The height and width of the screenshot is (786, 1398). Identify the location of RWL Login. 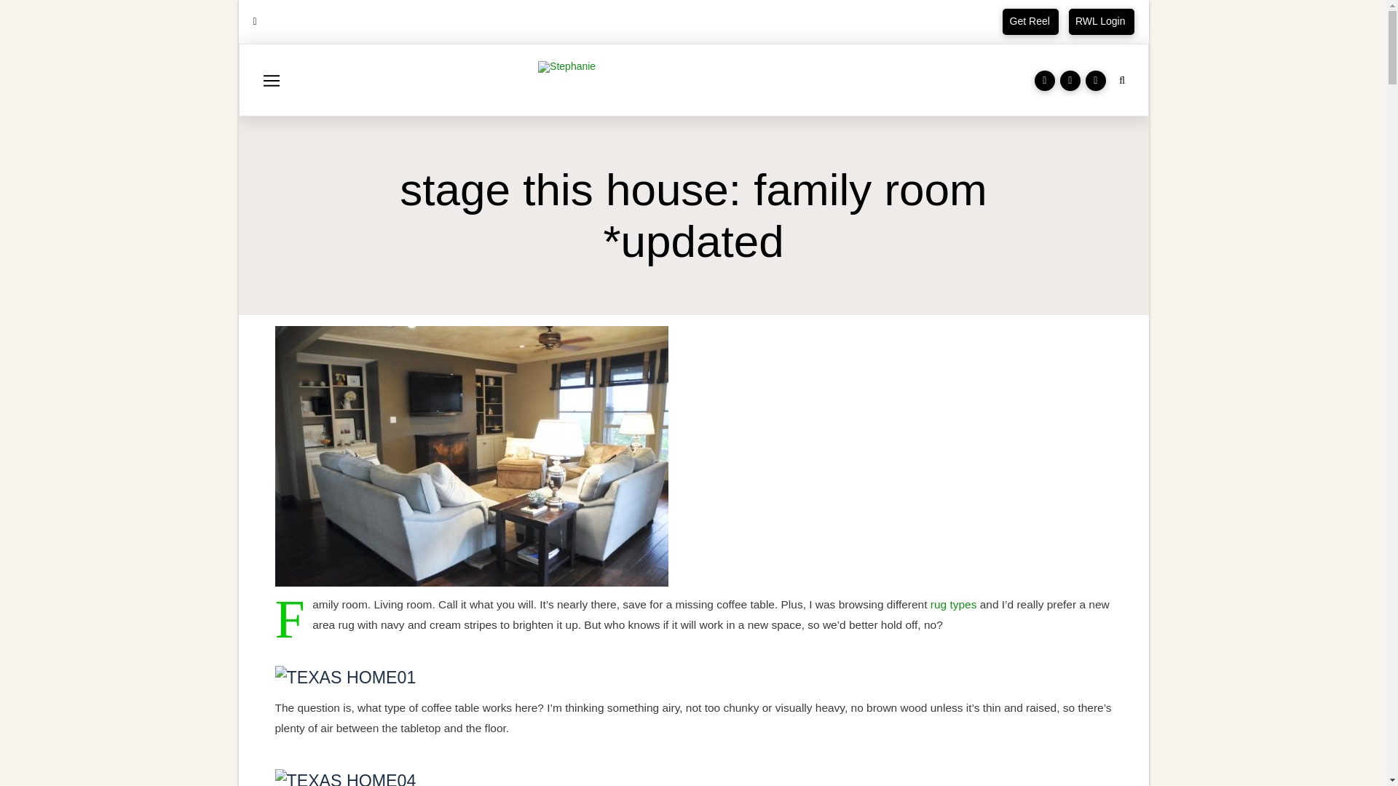
(1101, 21).